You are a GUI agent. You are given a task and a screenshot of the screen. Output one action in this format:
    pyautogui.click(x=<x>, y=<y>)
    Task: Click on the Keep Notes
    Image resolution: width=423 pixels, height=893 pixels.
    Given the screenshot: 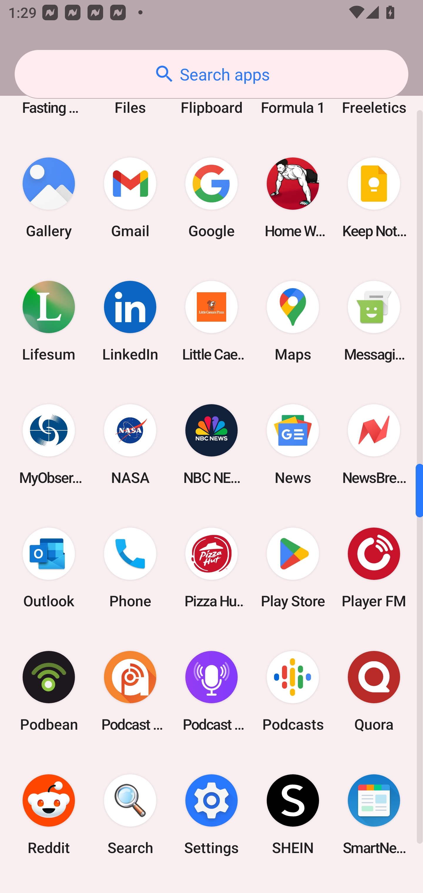 What is the action you would take?
    pyautogui.click(x=374, y=197)
    